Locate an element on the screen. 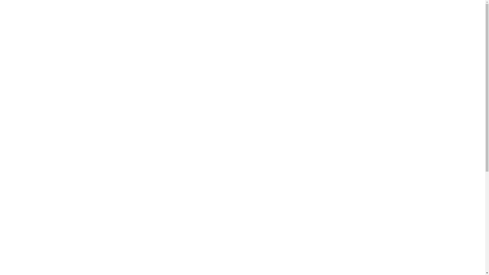 The width and height of the screenshot is (489, 275). Mobiliteit is located at coordinates (31, 158).